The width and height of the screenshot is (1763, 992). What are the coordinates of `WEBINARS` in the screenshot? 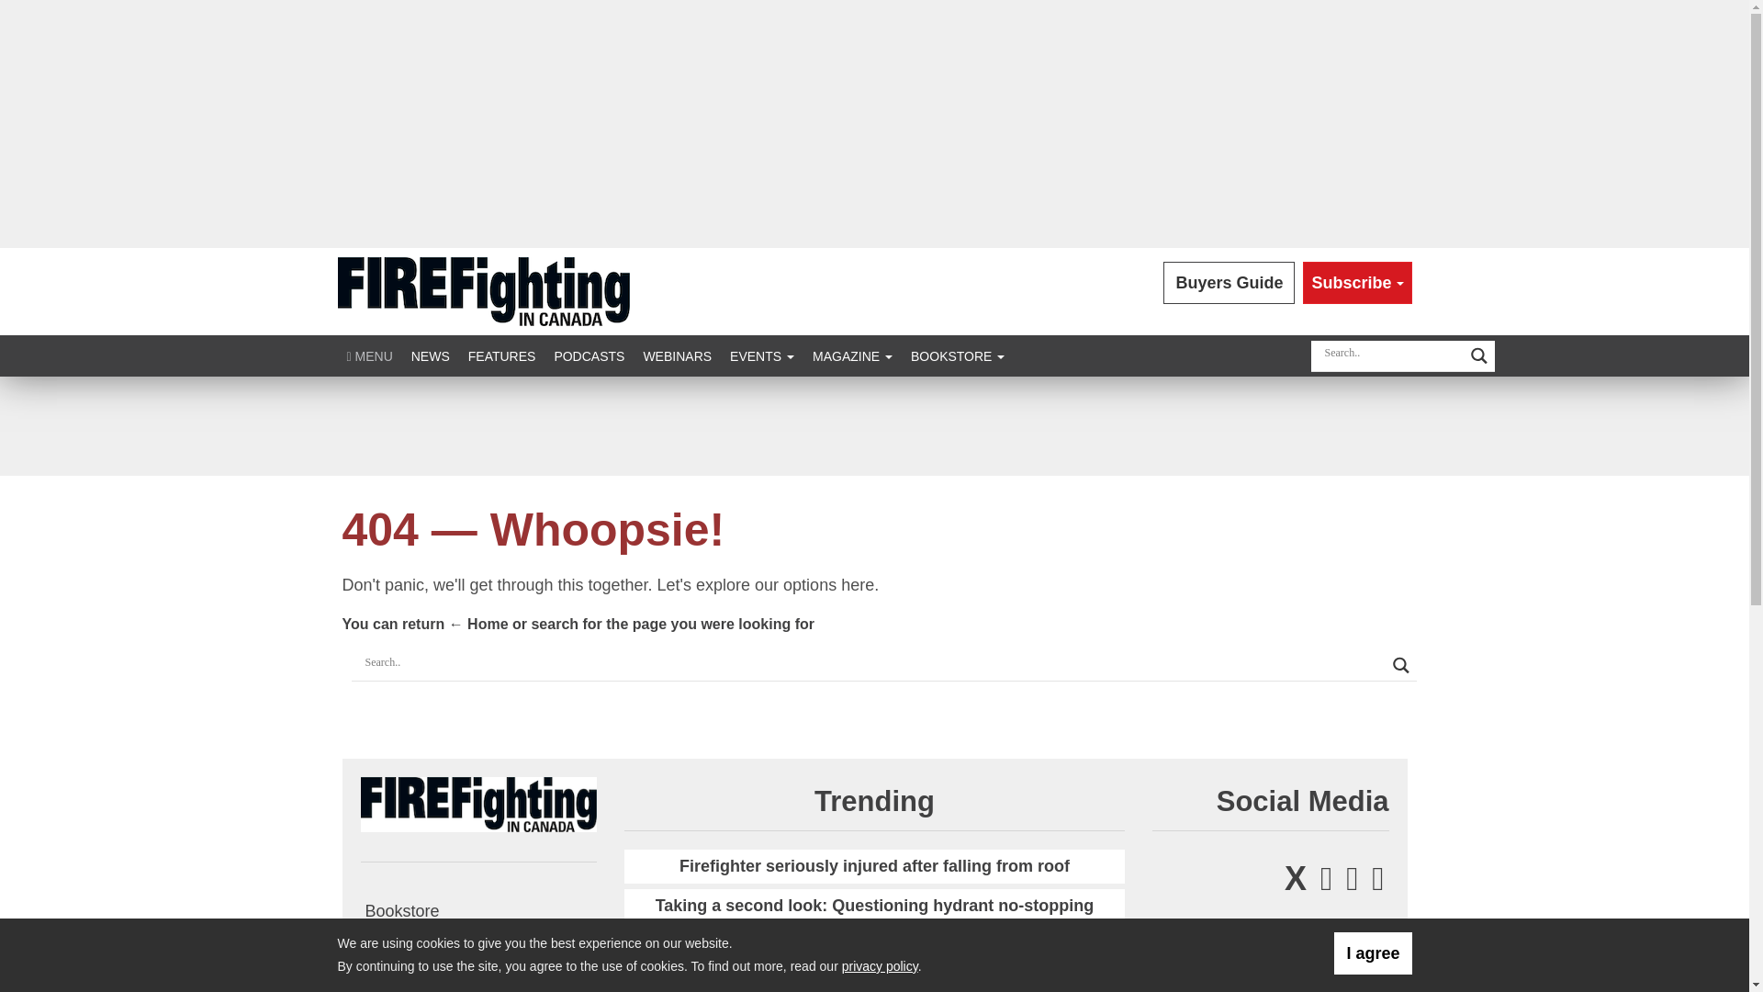 It's located at (677, 356).